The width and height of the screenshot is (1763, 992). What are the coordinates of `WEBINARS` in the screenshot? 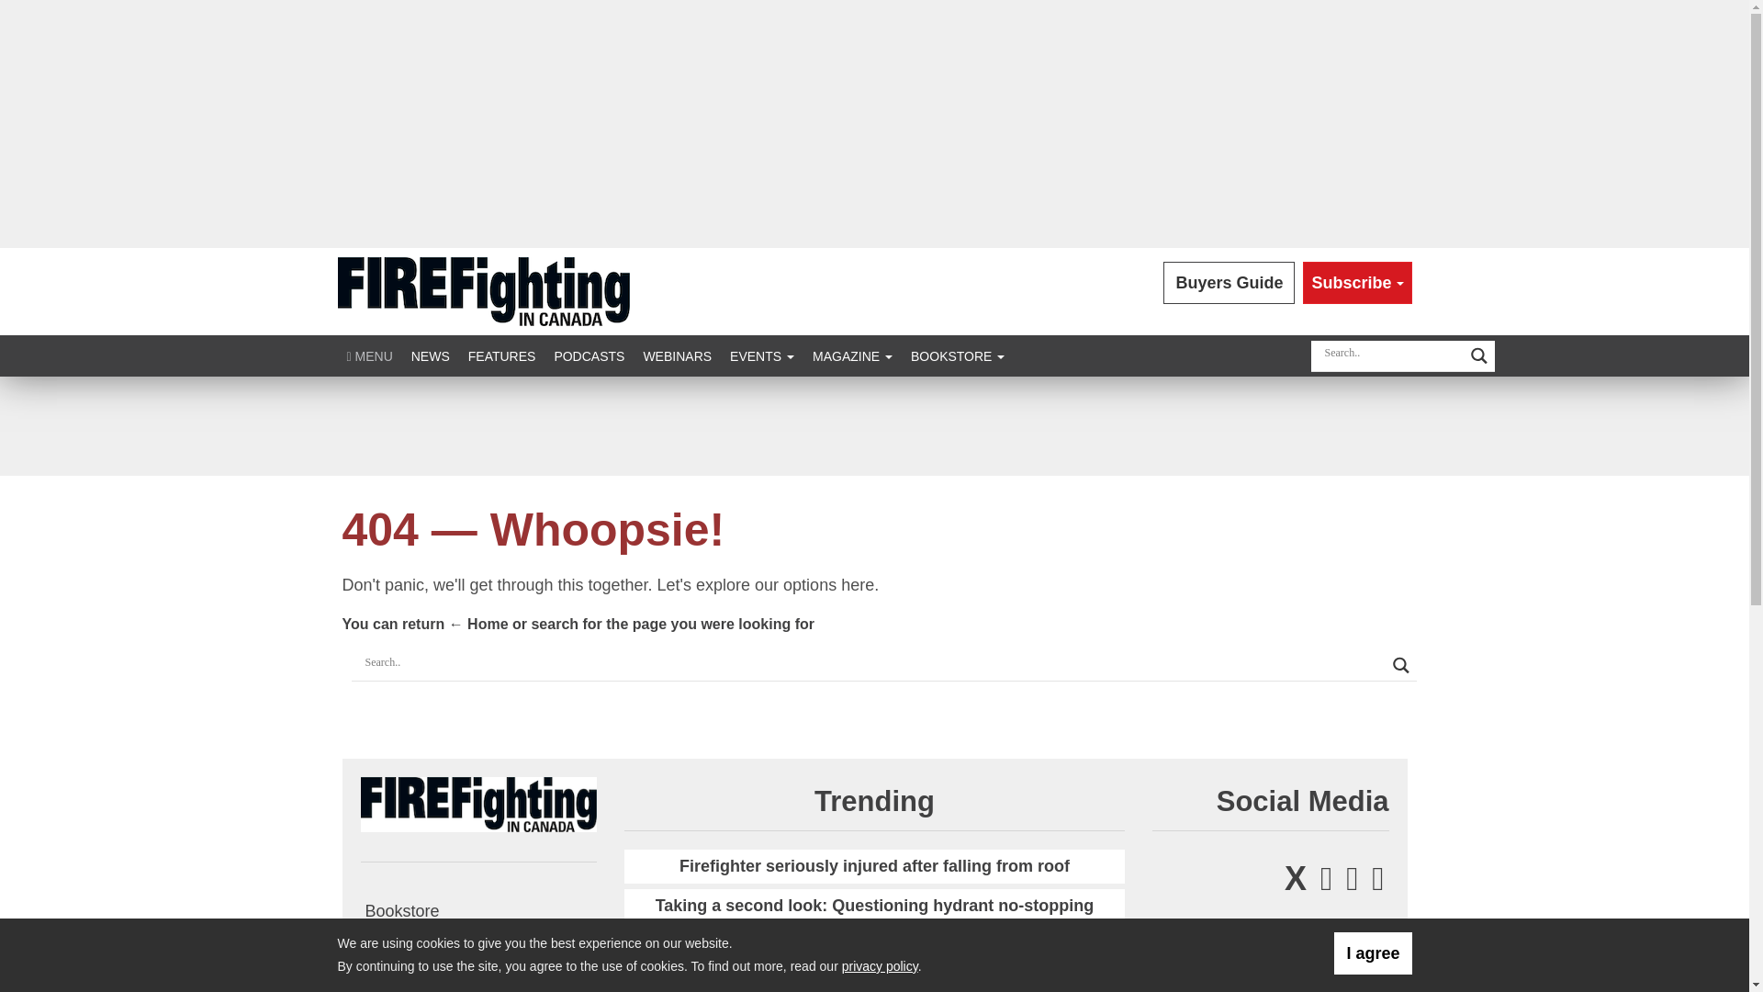 It's located at (677, 356).